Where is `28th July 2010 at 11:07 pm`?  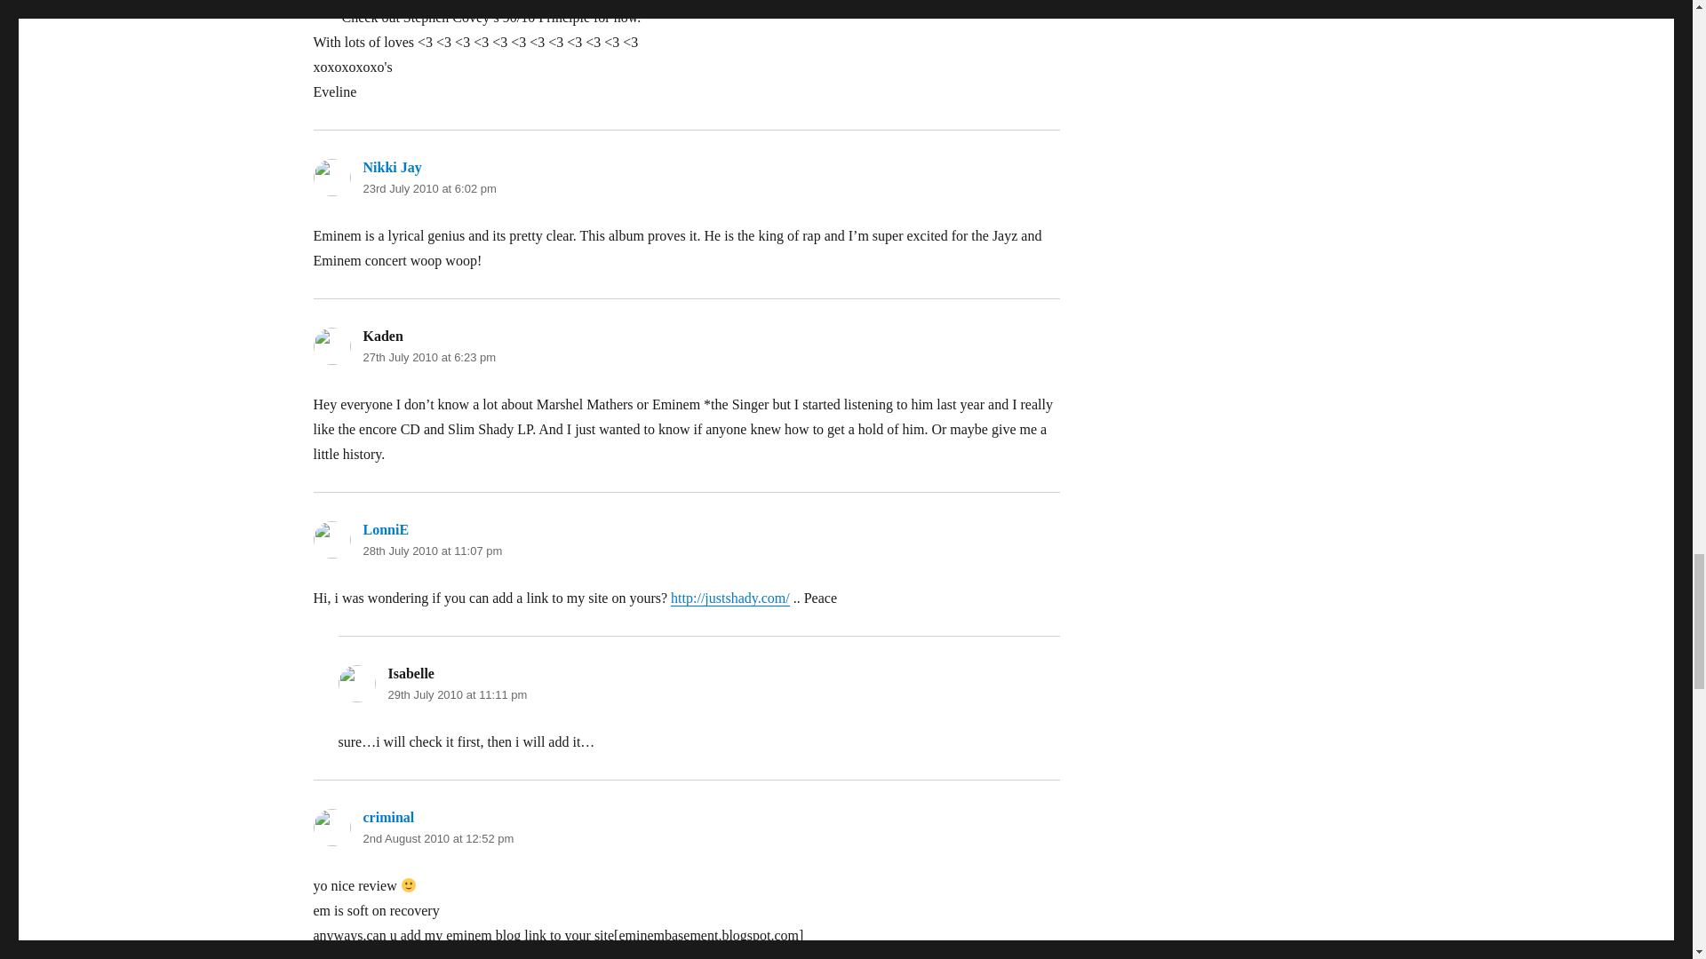
28th July 2010 at 11:07 pm is located at coordinates (432, 551).